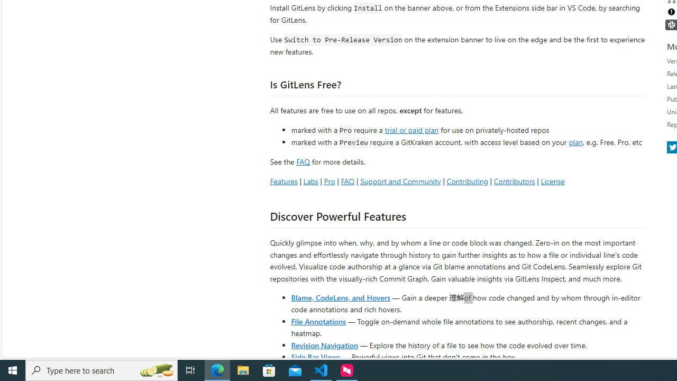 Image resolution: width=677 pixels, height=381 pixels. What do you see at coordinates (315, 357) in the screenshot?
I see `Side Bar Views` at bounding box center [315, 357].